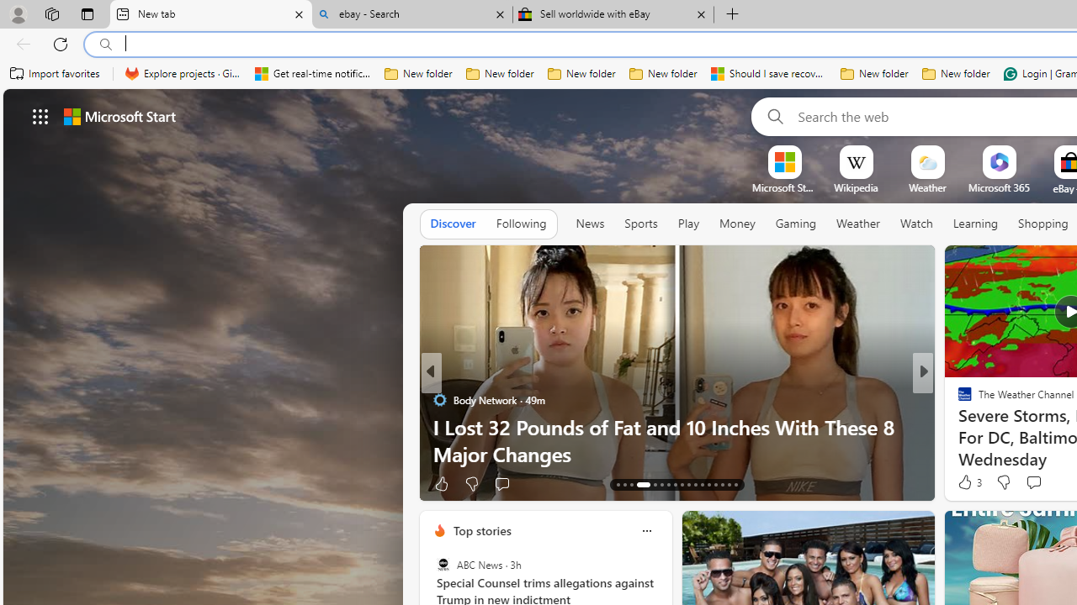  What do you see at coordinates (56, 74) in the screenshot?
I see `Import favorites` at bounding box center [56, 74].